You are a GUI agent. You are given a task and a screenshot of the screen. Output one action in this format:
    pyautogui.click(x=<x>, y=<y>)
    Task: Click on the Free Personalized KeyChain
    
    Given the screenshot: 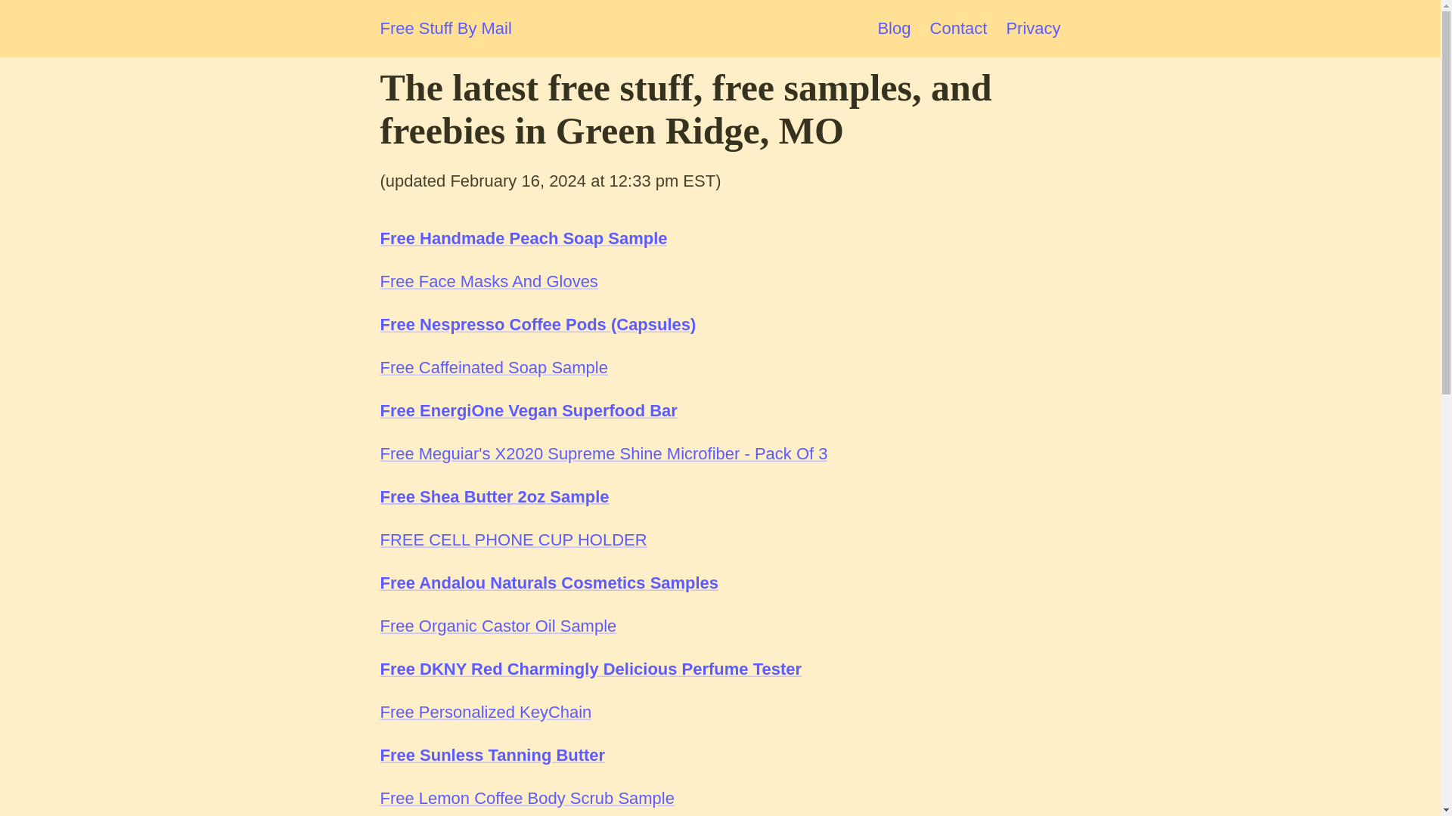 What is the action you would take?
    pyautogui.click(x=485, y=712)
    